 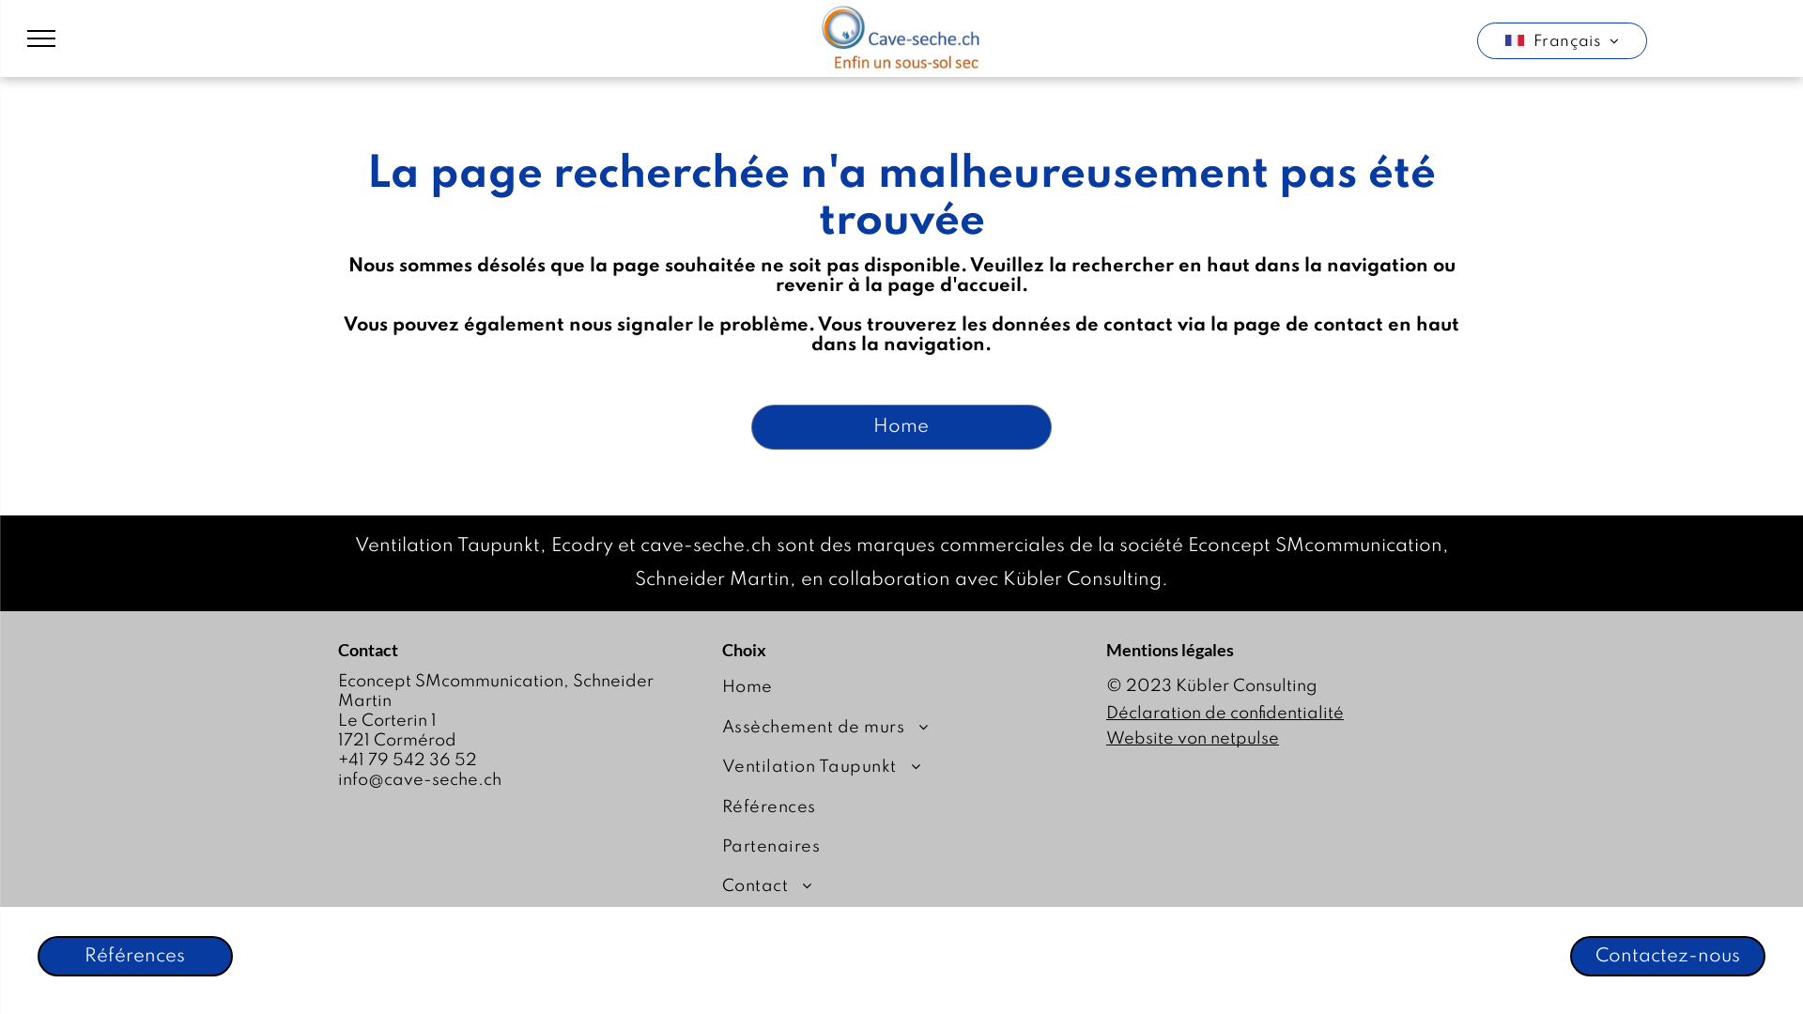 What do you see at coordinates (887, 687) in the screenshot?
I see `Home` at bounding box center [887, 687].